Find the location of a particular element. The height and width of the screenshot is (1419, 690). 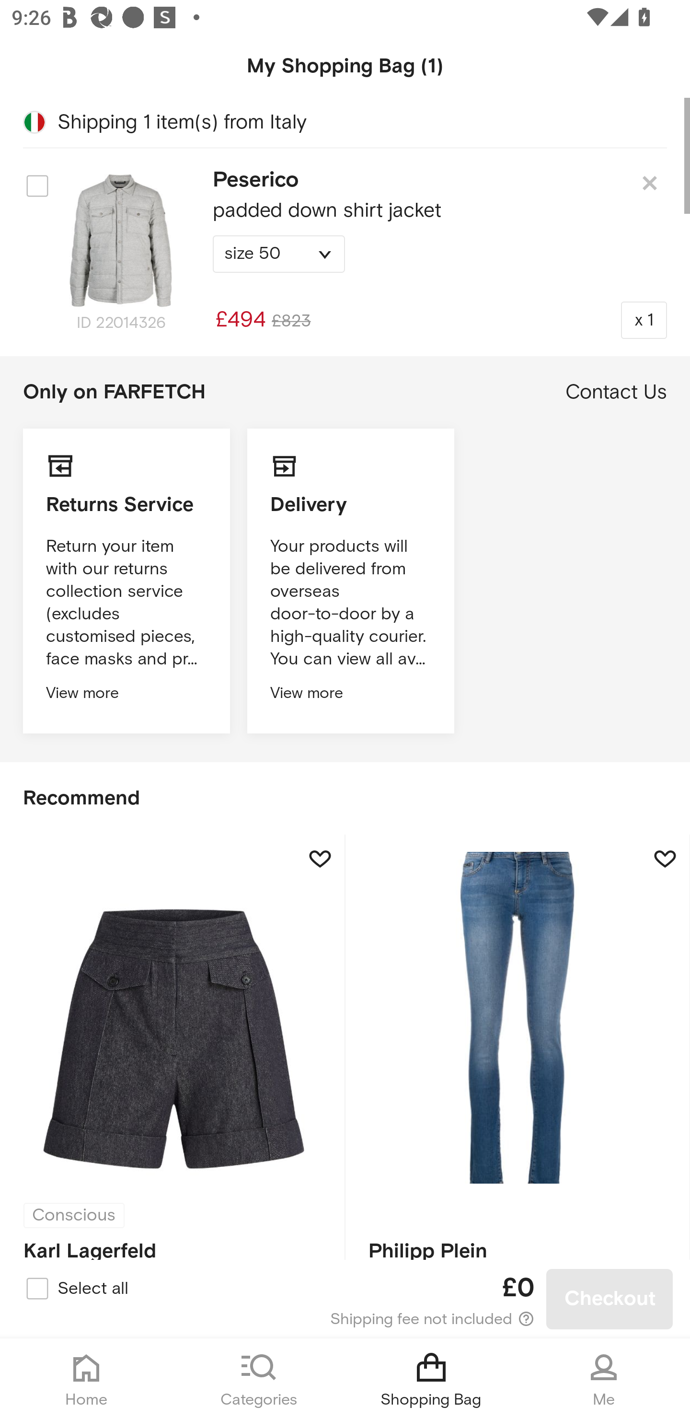

size 50 is located at coordinates (279, 254).